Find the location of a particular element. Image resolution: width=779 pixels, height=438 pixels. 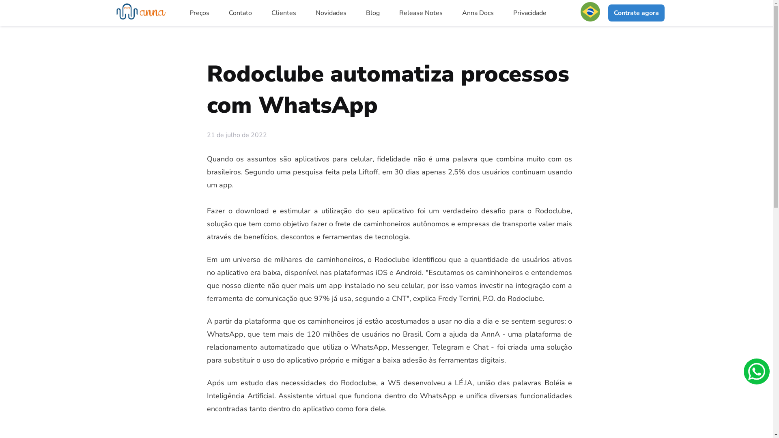

Privacidade is located at coordinates (530, 13).